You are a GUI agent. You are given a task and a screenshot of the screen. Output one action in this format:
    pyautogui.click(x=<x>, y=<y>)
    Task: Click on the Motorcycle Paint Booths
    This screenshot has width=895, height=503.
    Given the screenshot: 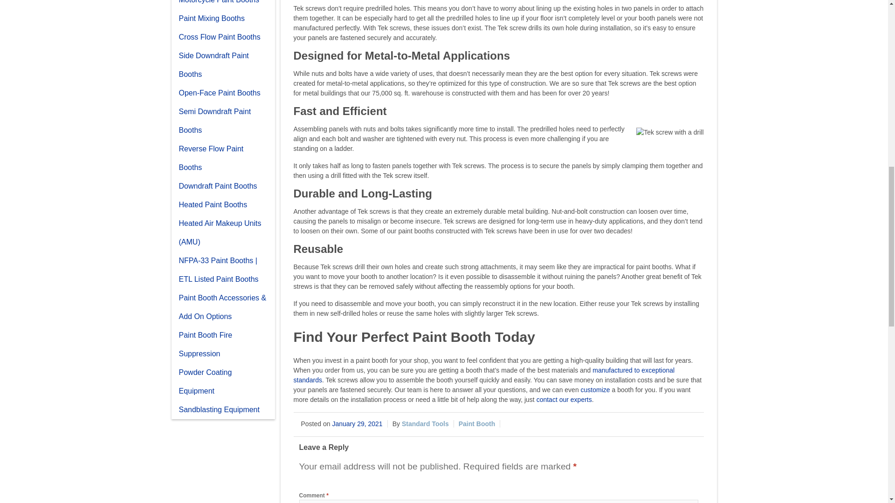 What is the action you would take?
    pyautogui.click(x=223, y=5)
    